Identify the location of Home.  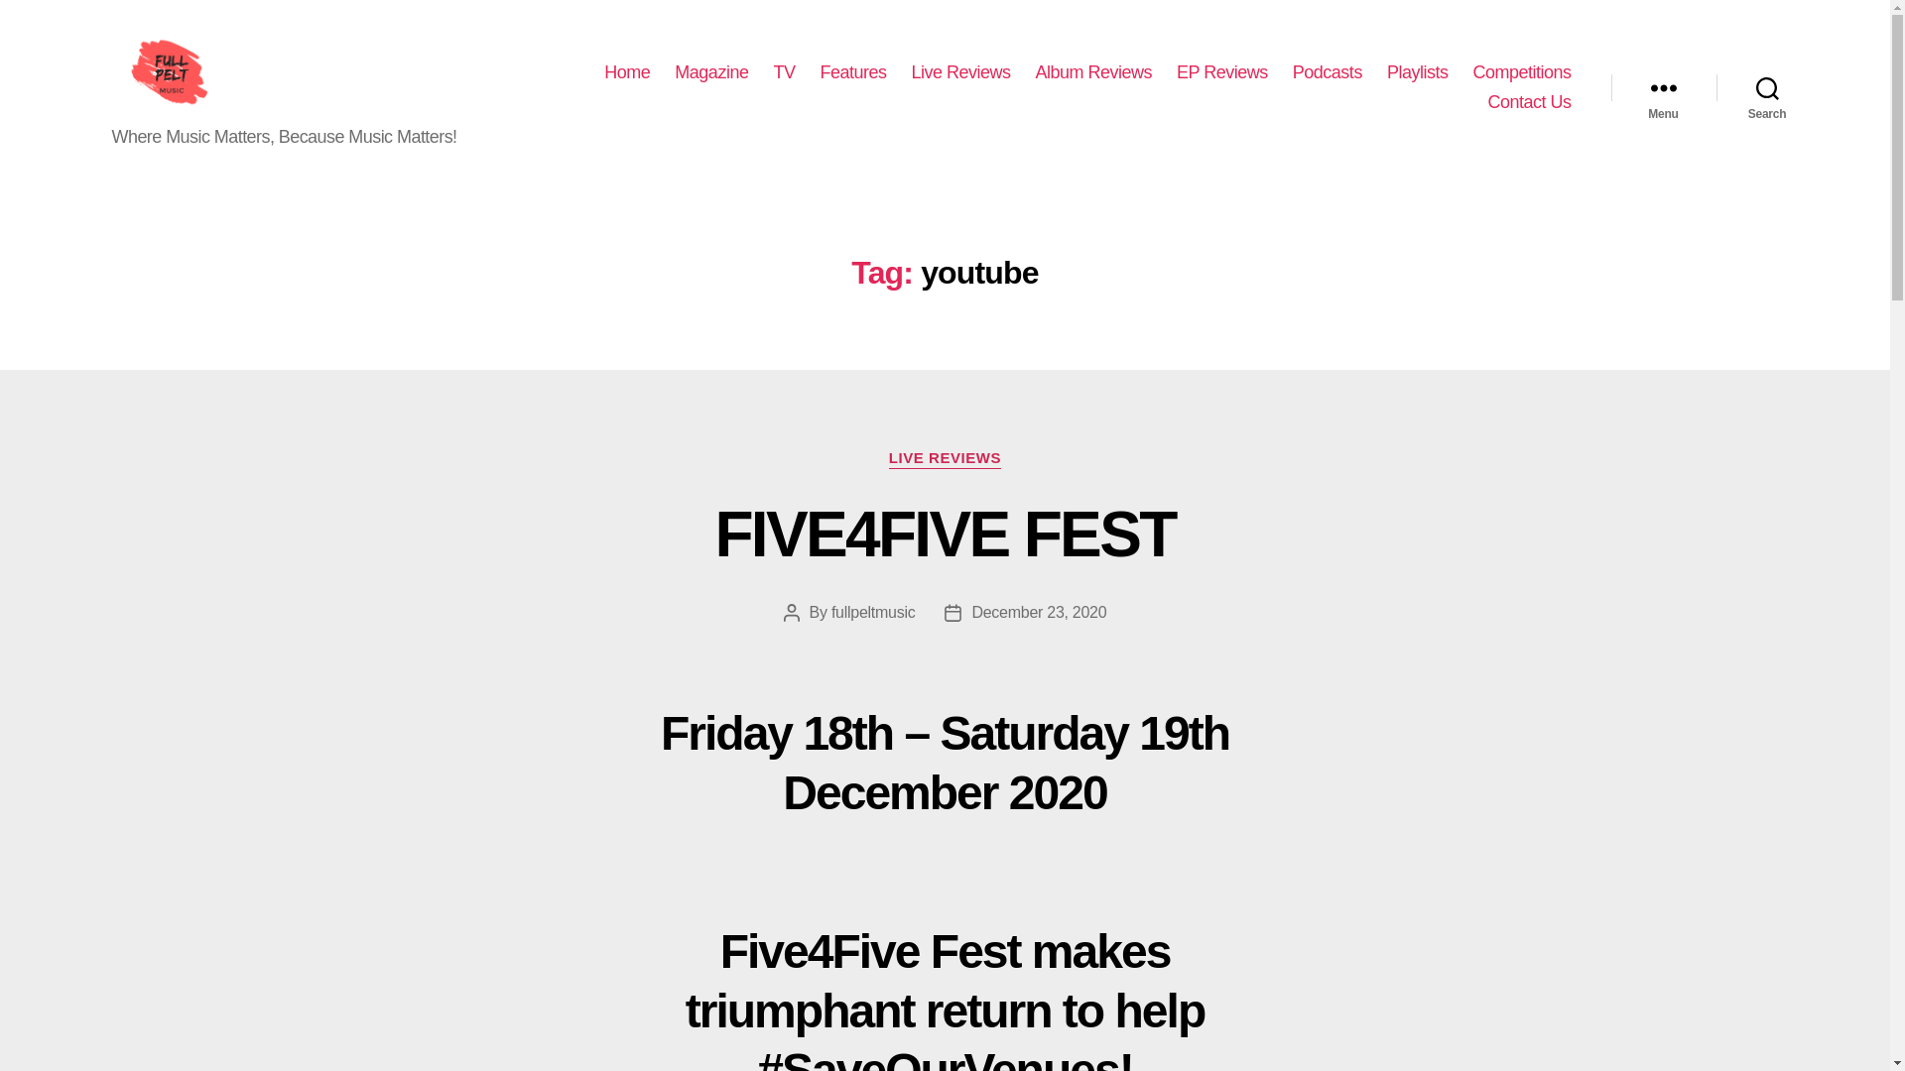
(626, 73).